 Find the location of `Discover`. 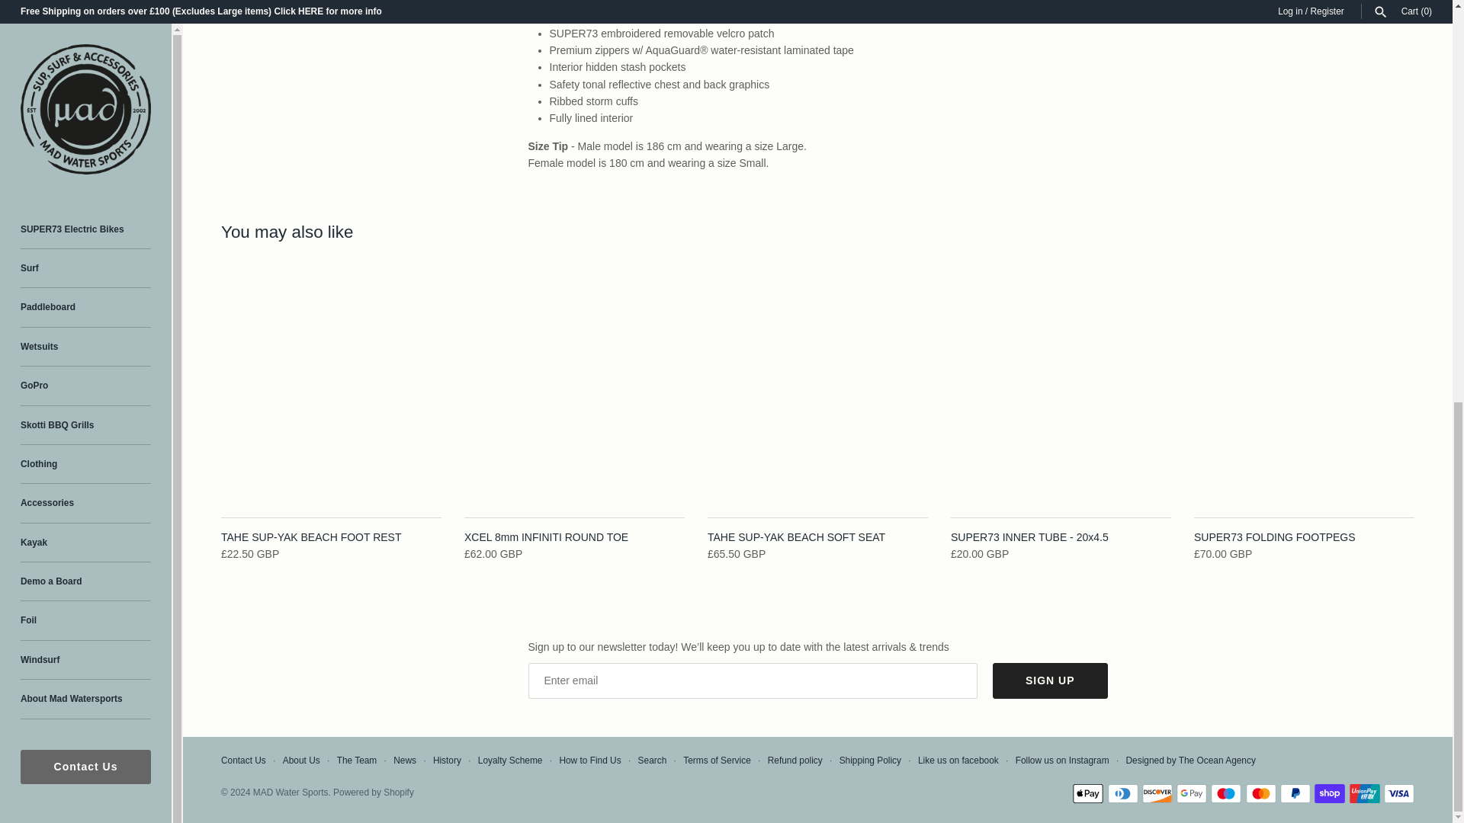

Discover is located at coordinates (1157, 794).